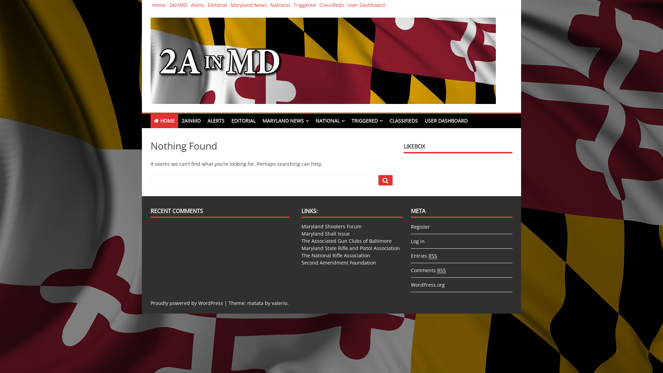  Describe the element at coordinates (159, 5) in the screenshot. I see `Home` at that location.